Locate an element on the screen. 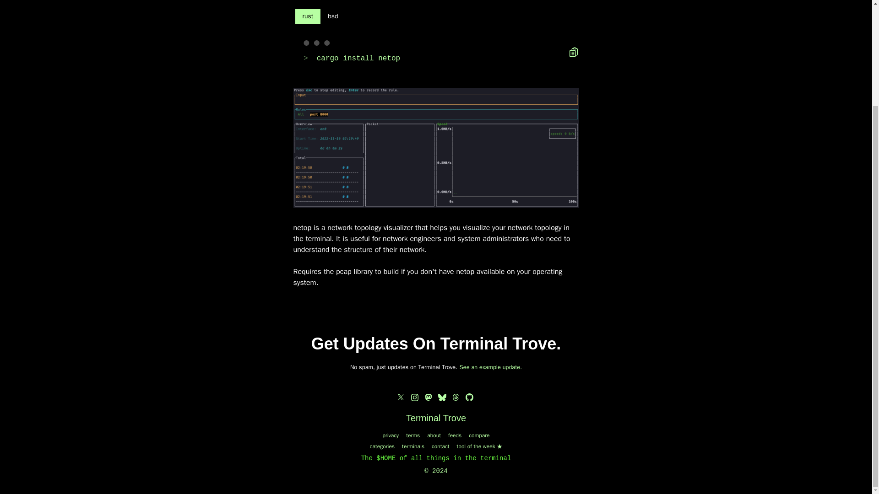 The width and height of the screenshot is (879, 494). See an example update. is located at coordinates (491, 367).